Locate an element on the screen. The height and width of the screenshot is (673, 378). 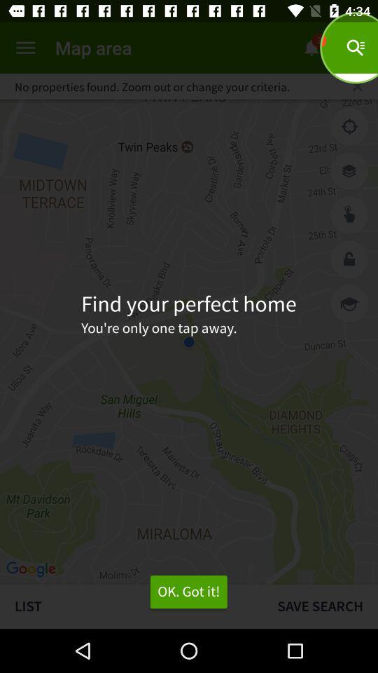
show layers is located at coordinates (349, 171).